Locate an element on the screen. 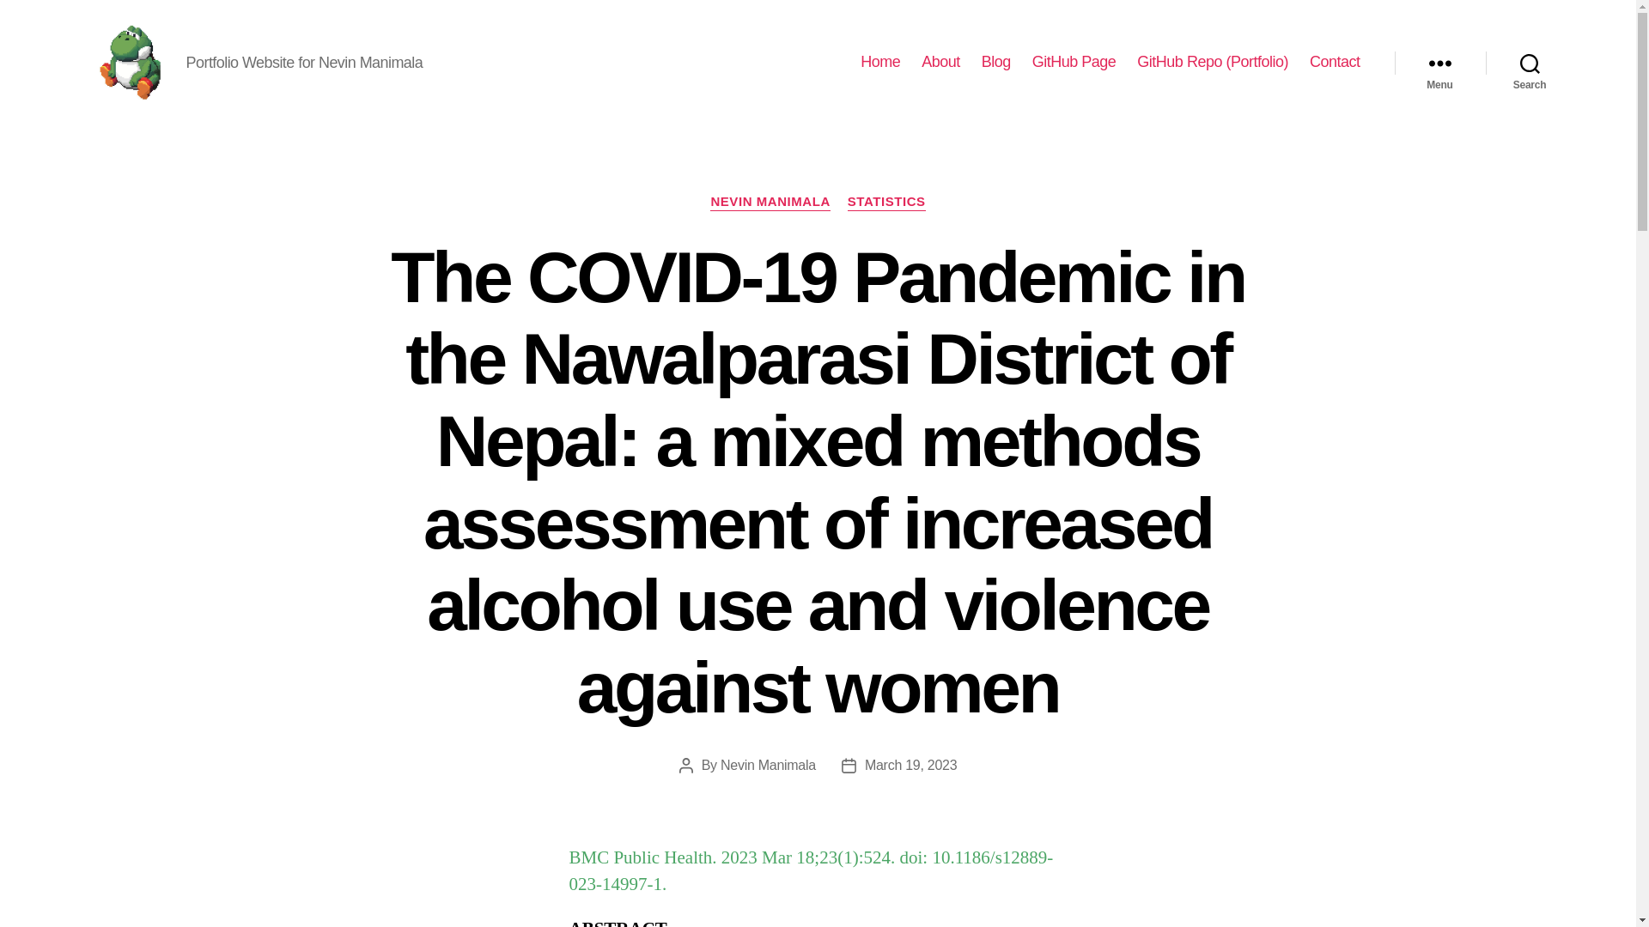 Image resolution: width=1649 pixels, height=927 pixels. About is located at coordinates (940, 62).